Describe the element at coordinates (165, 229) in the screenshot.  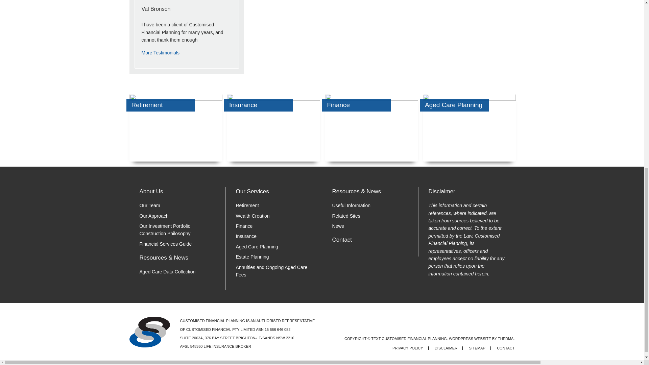
I see `Our Investment Portfolio Construction Philosophy` at that location.